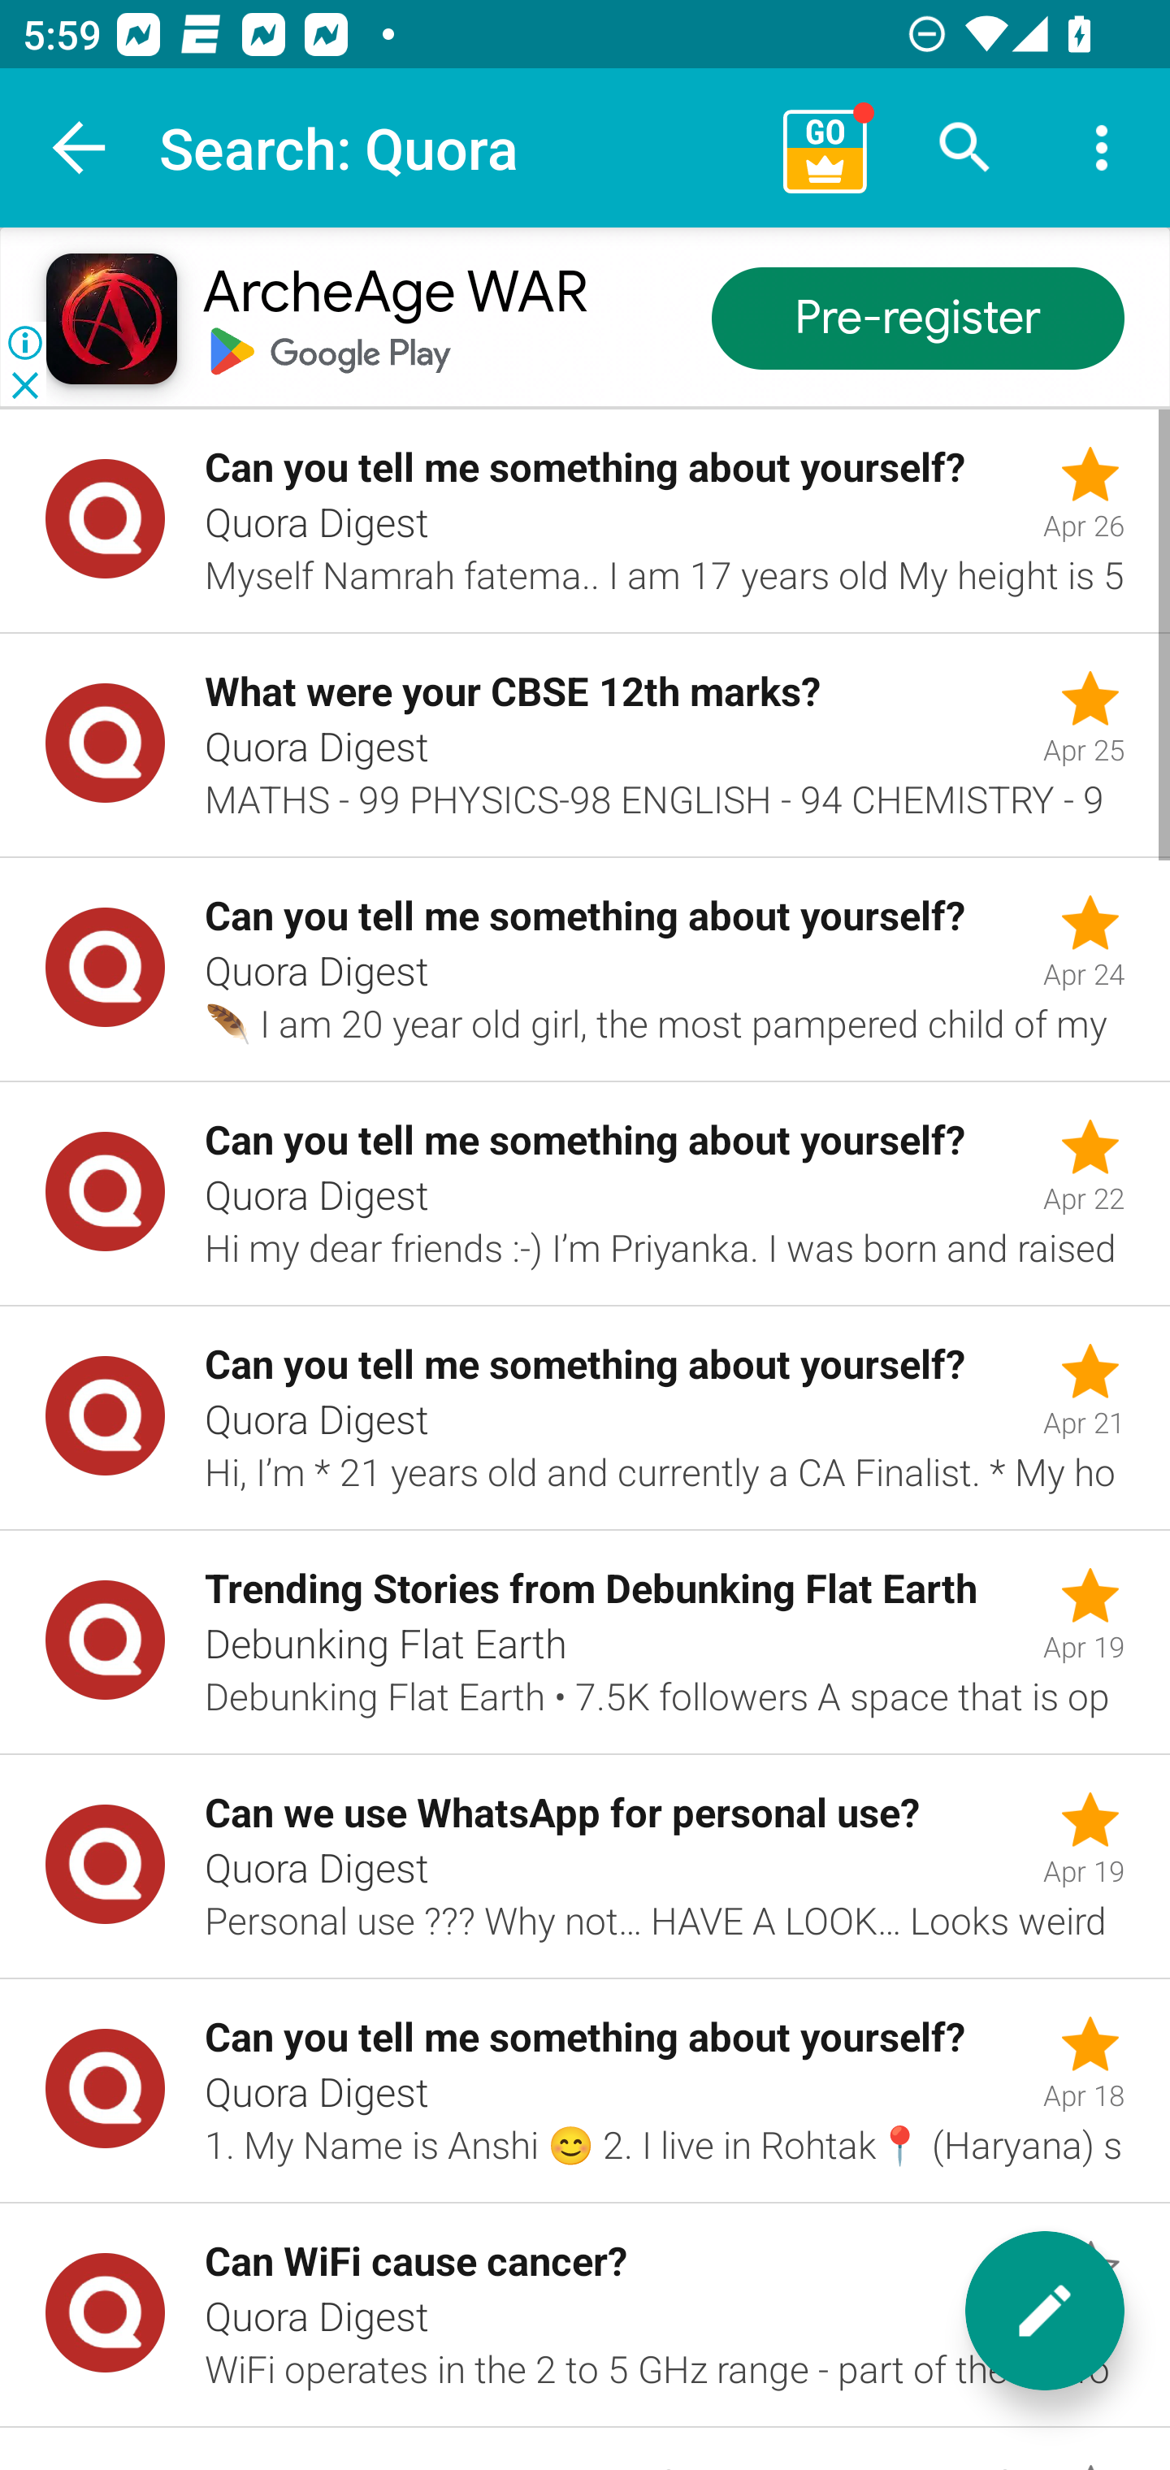  What do you see at coordinates (1045, 2311) in the screenshot?
I see `New message` at bounding box center [1045, 2311].